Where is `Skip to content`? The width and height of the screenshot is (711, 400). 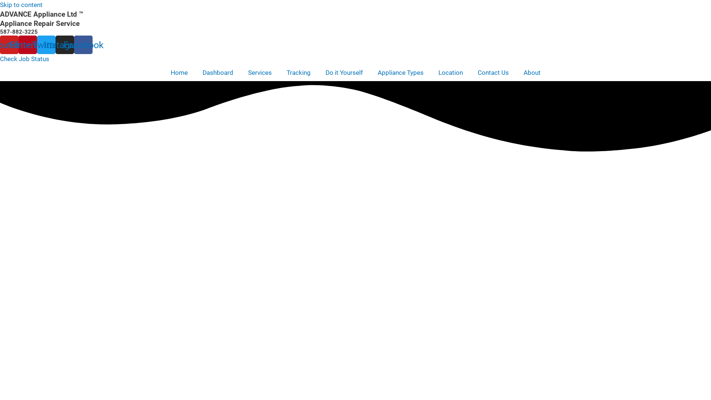
Skip to content is located at coordinates (21, 5).